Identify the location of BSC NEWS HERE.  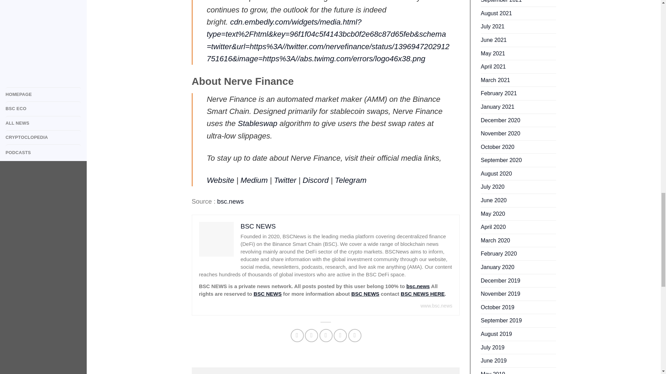
(422, 294).